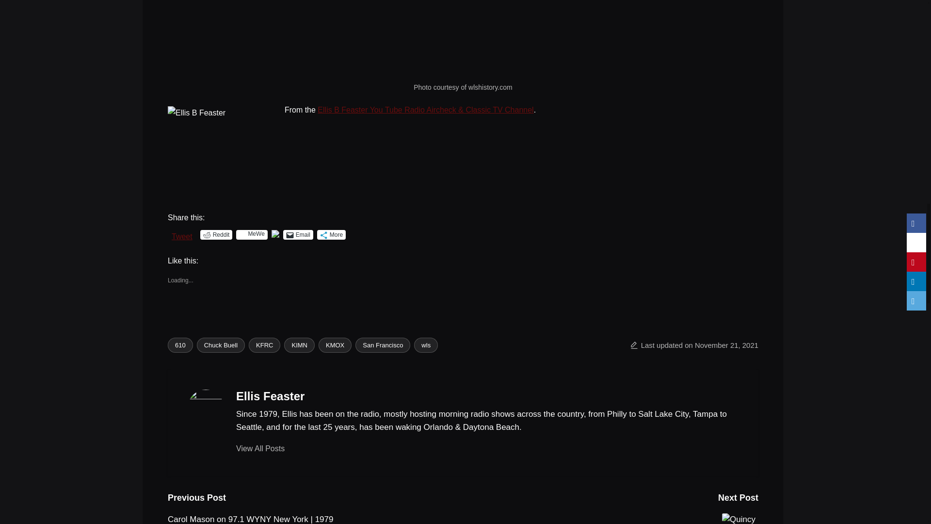  Describe the element at coordinates (298, 235) in the screenshot. I see `Click to email a link to a friend` at that location.